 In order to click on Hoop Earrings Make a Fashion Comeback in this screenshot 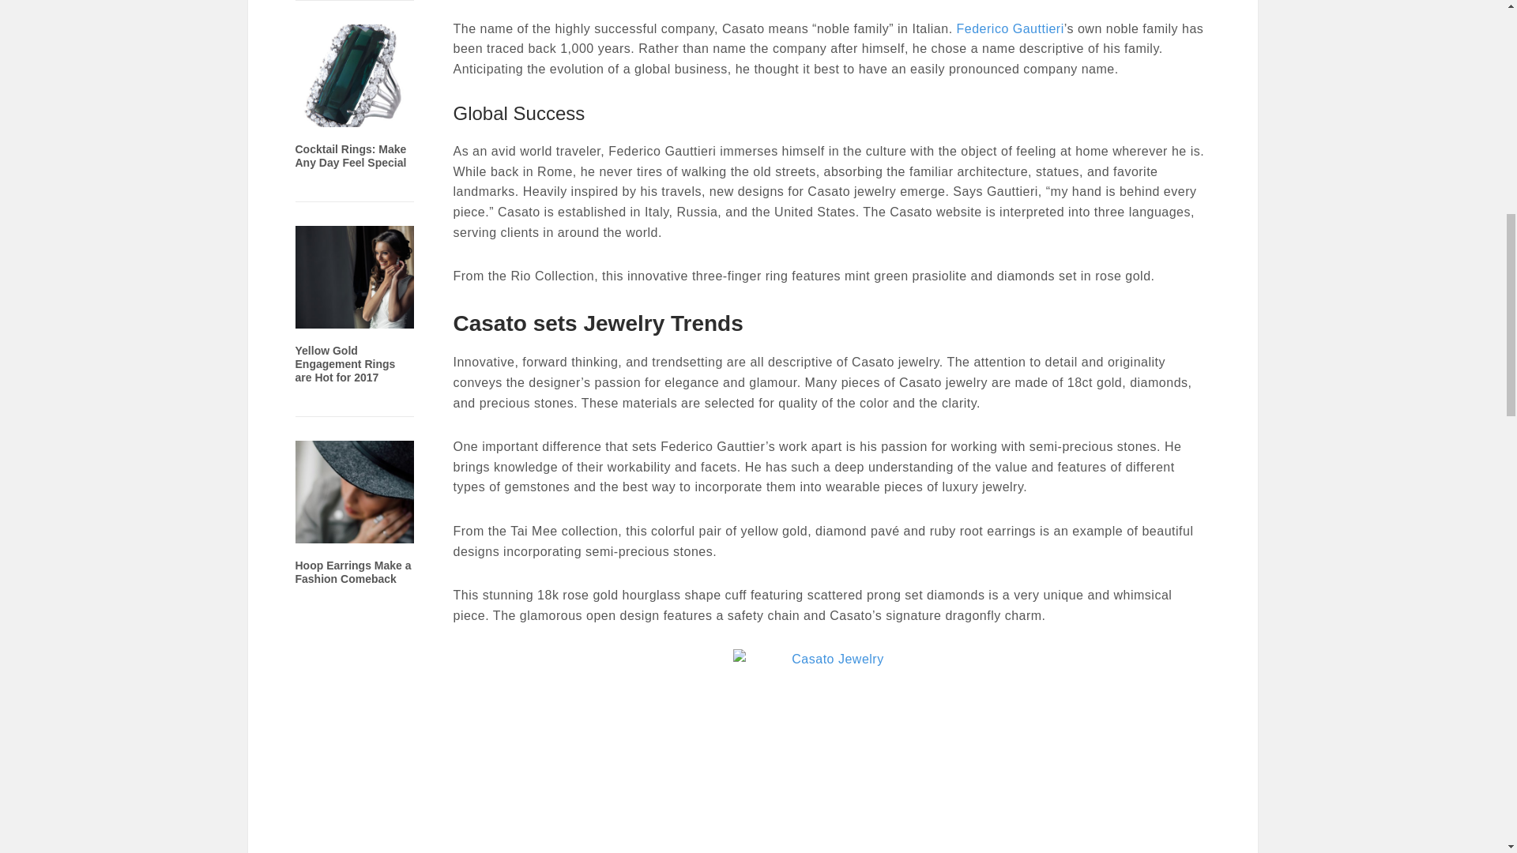, I will do `click(355, 533)`.